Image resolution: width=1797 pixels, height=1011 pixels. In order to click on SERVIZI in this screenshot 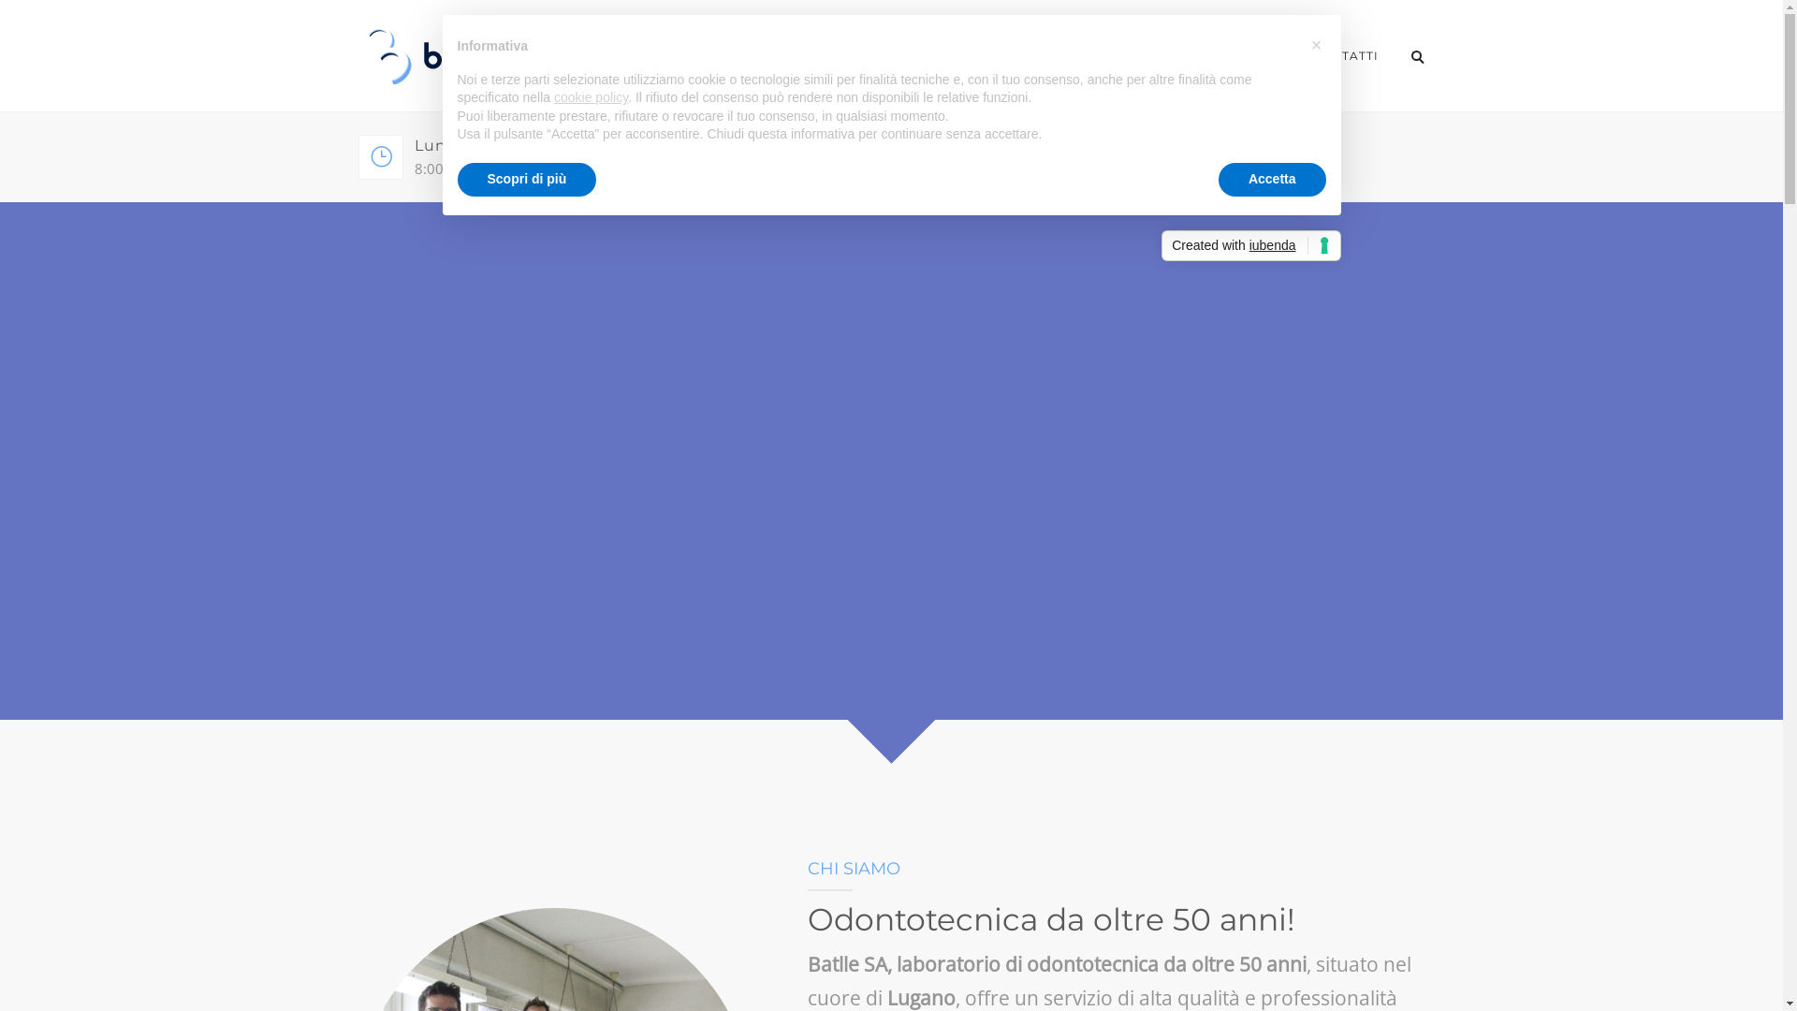, I will do `click(936, 56)`.